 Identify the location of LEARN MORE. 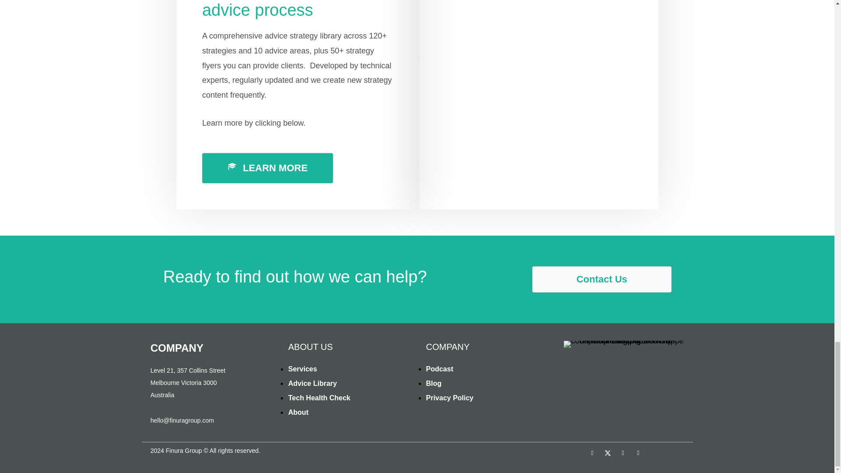
(267, 168).